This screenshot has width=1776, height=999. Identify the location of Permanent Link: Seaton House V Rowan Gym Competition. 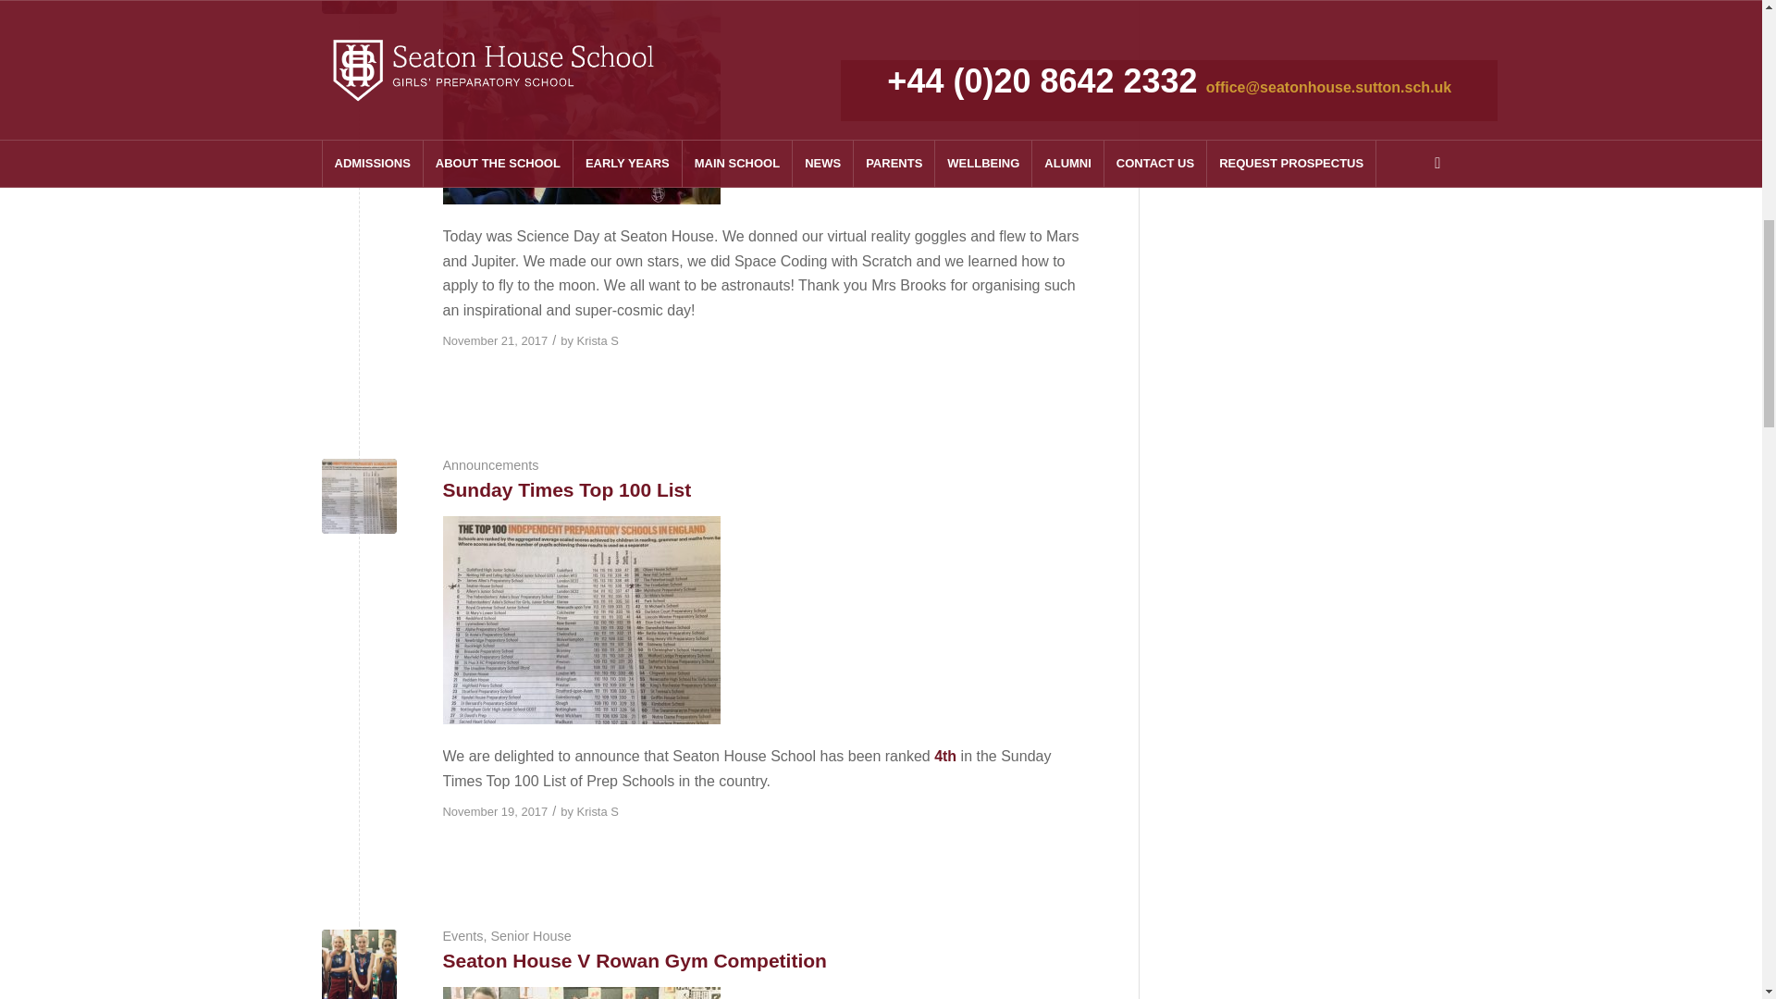
(634, 960).